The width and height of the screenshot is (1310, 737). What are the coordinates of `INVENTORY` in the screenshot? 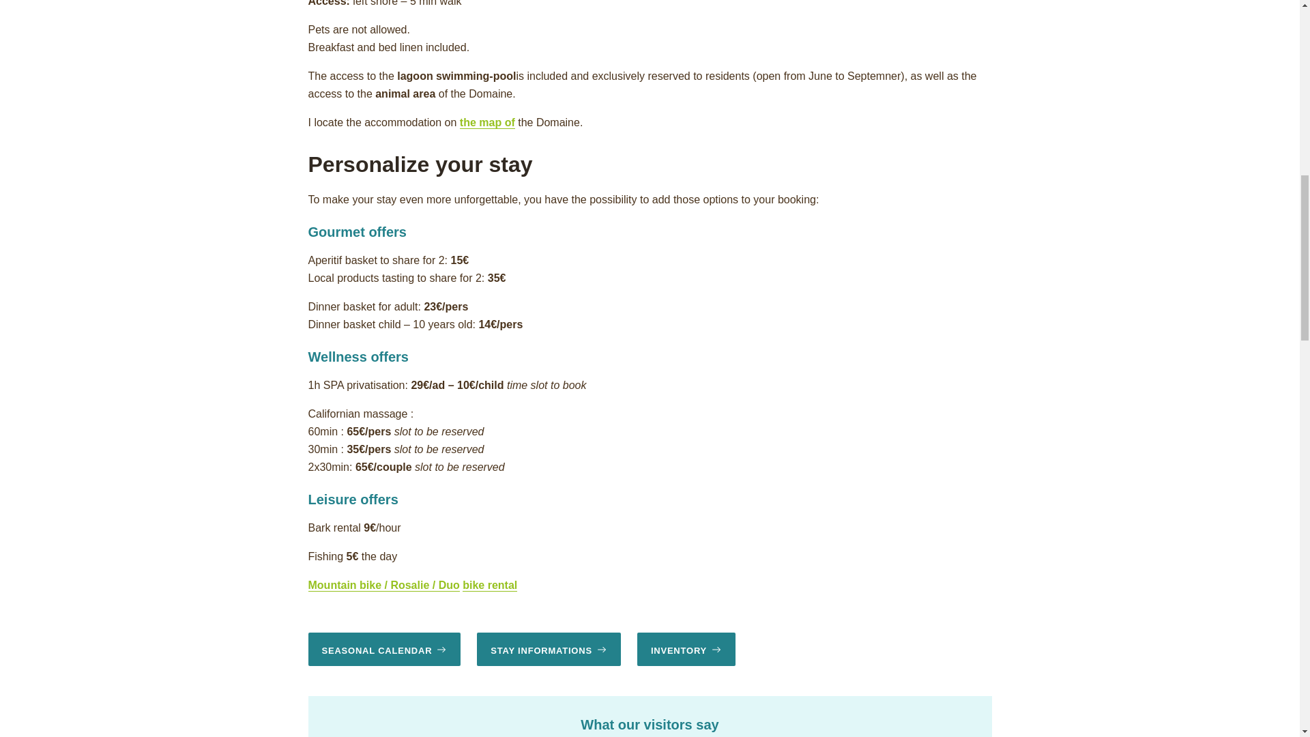 It's located at (686, 649).